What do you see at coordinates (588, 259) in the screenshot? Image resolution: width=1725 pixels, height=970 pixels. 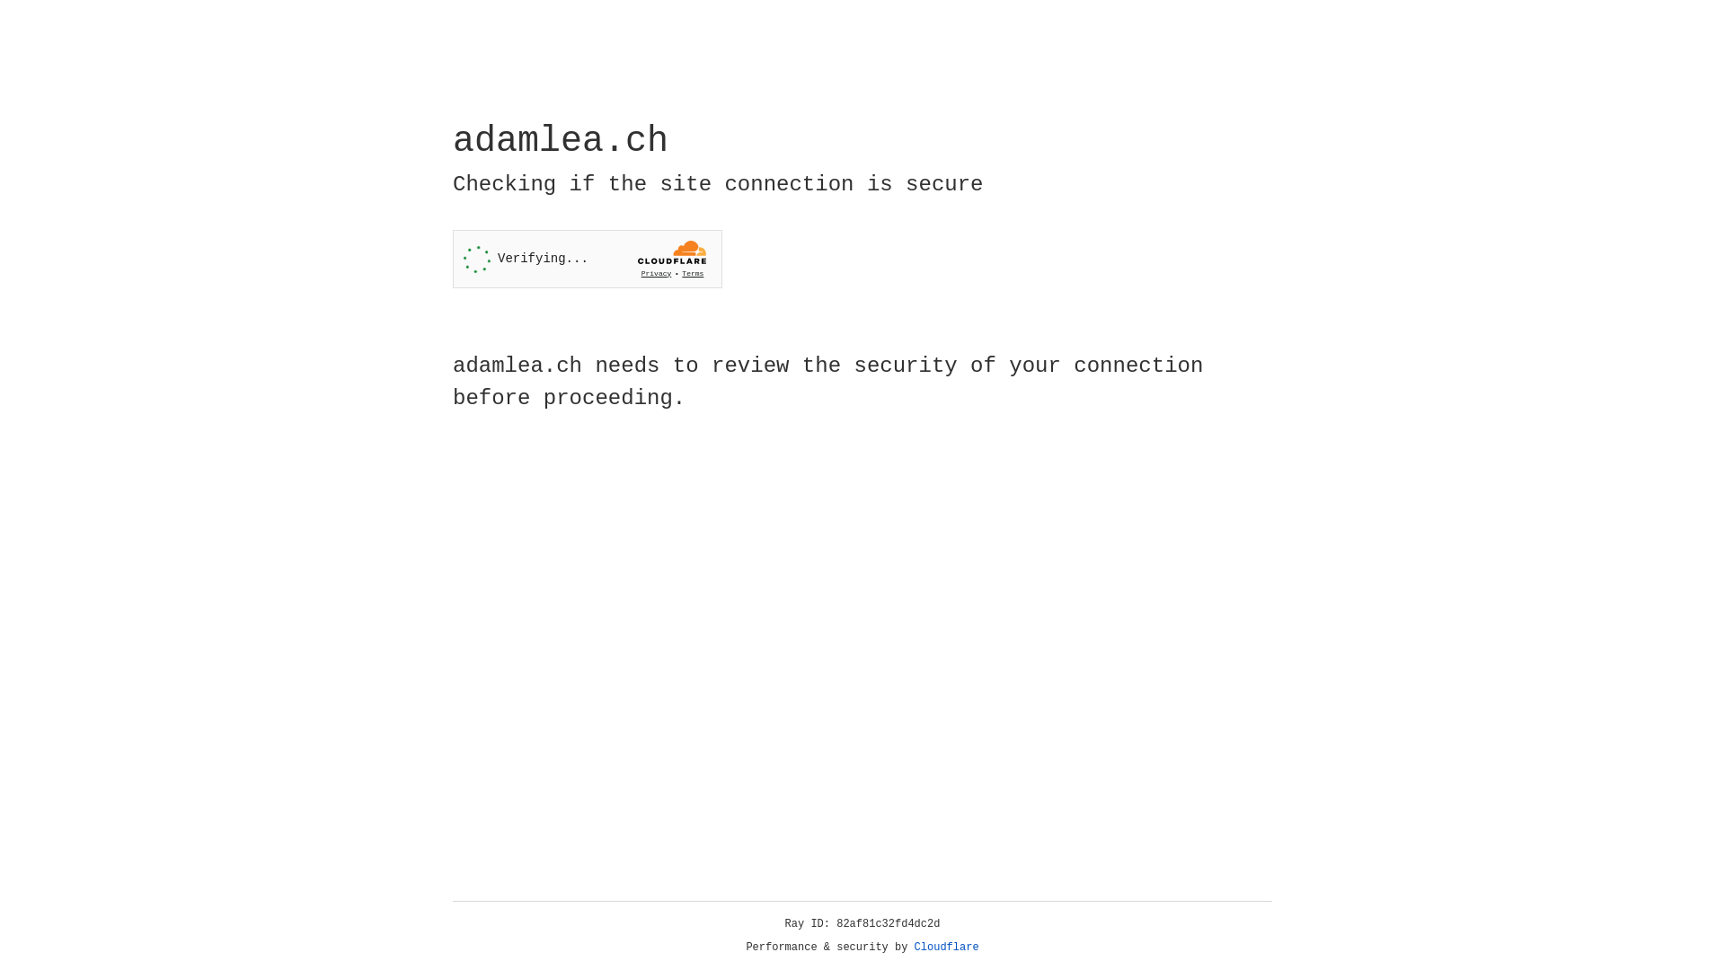 I see `Widget containing a Cloudflare security challenge` at bounding box center [588, 259].